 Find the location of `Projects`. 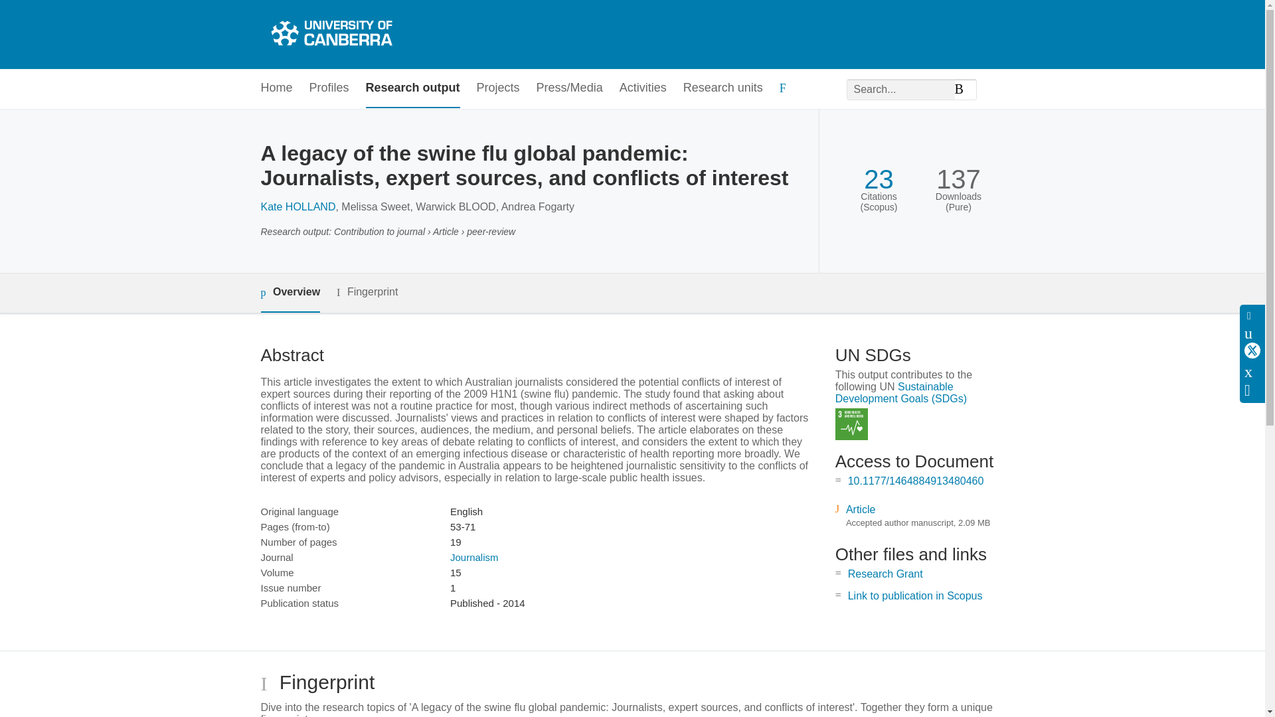

Projects is located at coordinates (498, 88).